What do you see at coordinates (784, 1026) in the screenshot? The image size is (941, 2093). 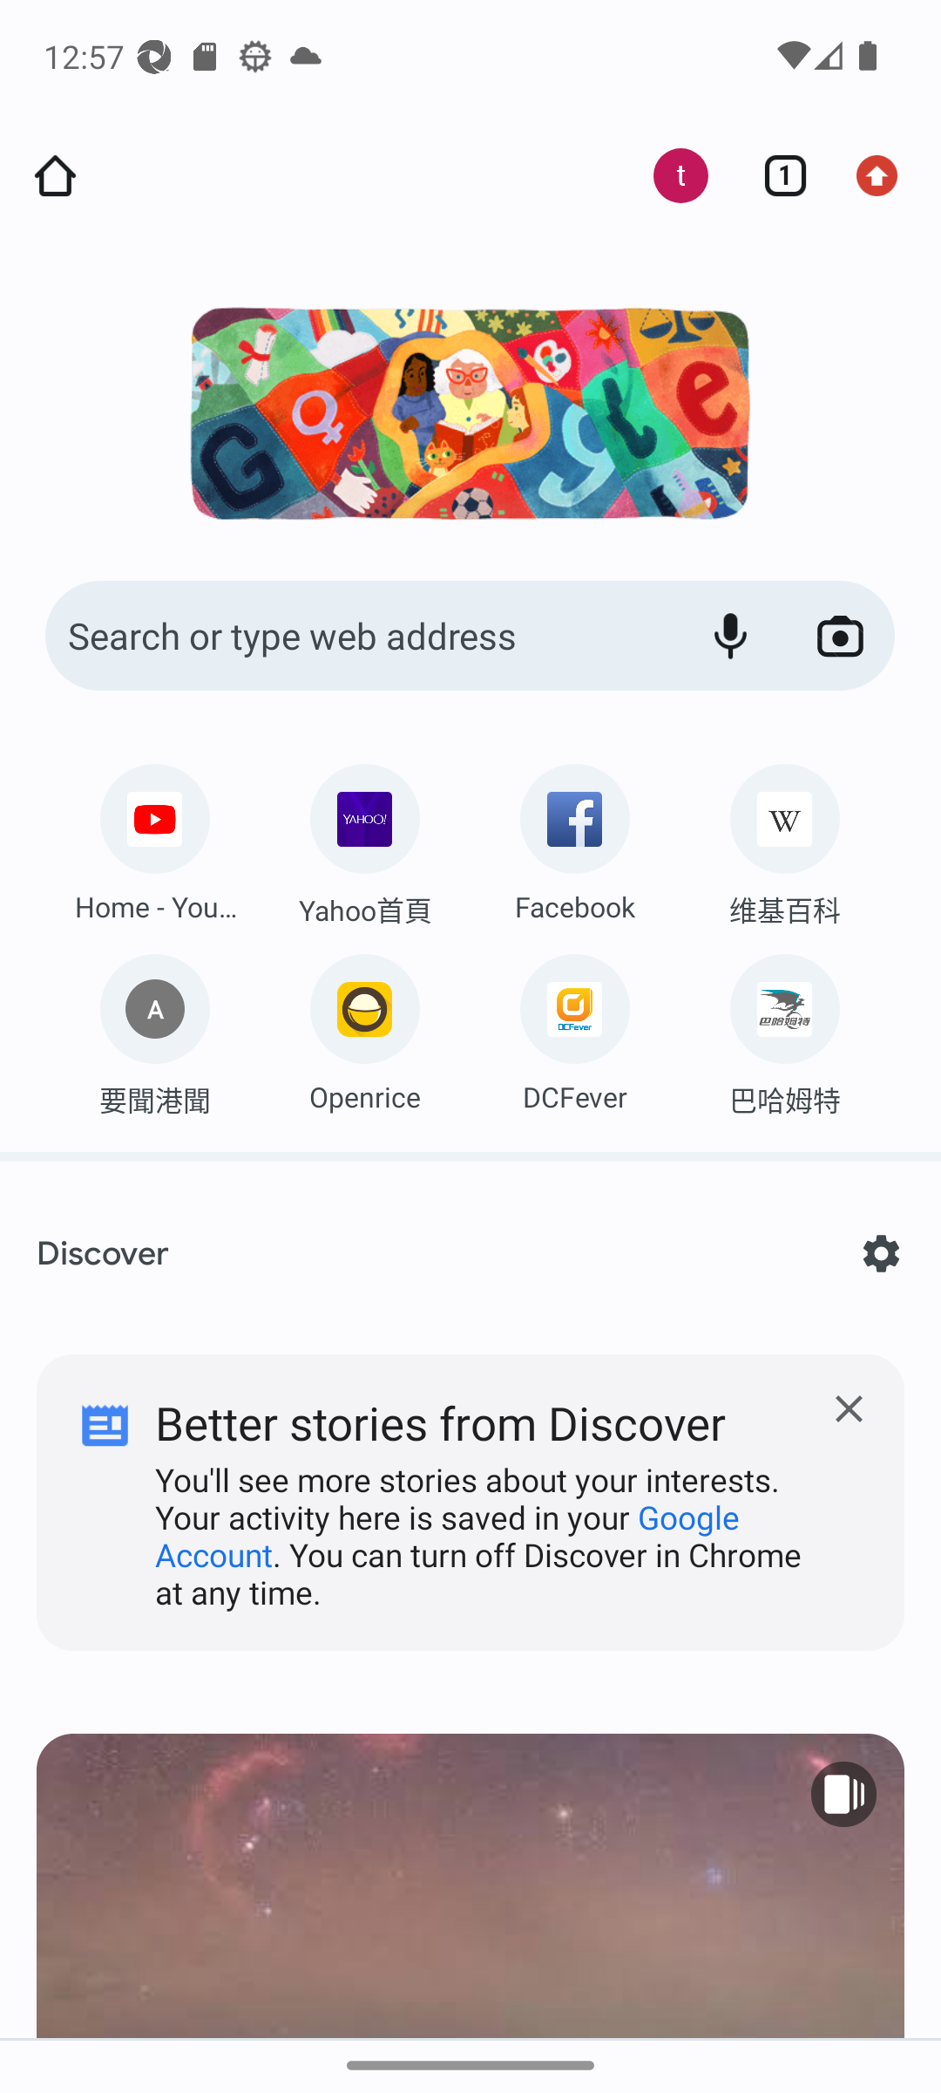 I see `巴哈姆特` at bounding box center [784, 1026].